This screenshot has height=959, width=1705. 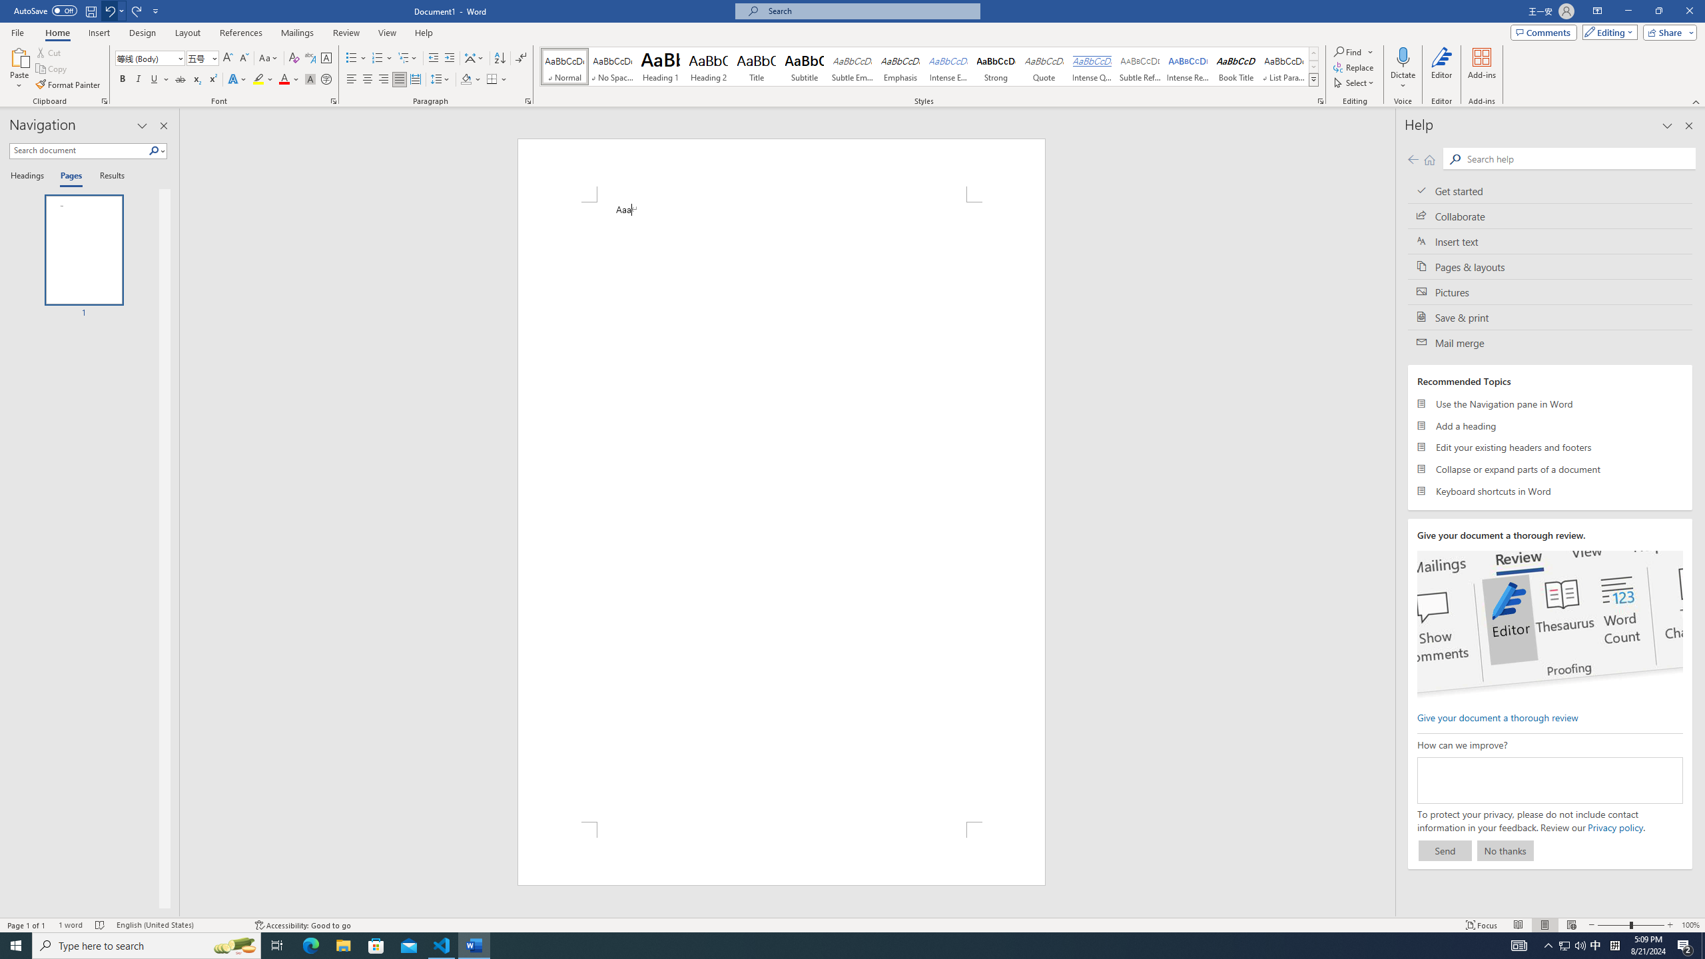 I want to click on Format Painter, so click(x=69, y=85).